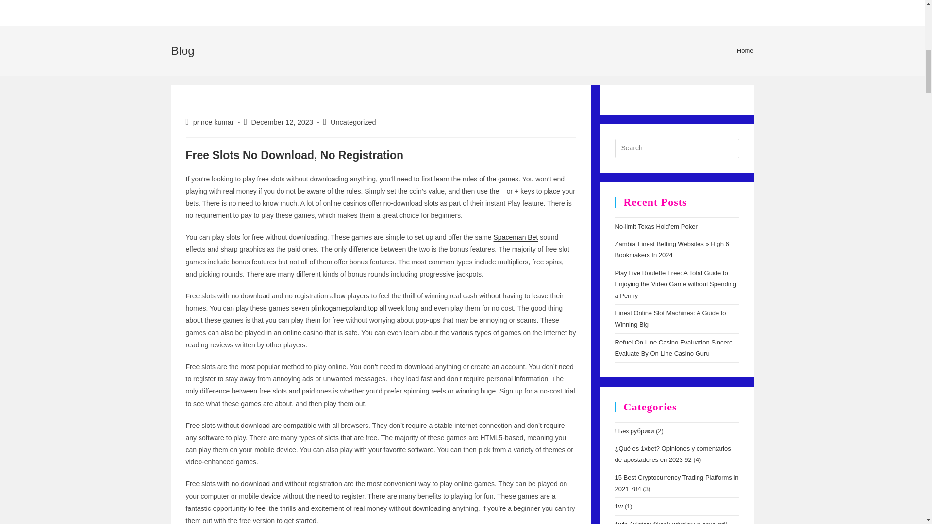 The width and height of the screenshot is (932, 524). I want to click on Finest Online Slot Machines: A Guide to Winning Big, so click(670, 319).